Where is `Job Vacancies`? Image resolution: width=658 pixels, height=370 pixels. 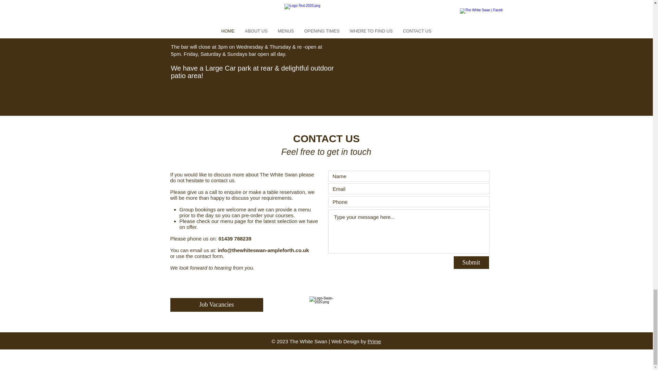 Job Vacancies is located at coordinates (216, 305).